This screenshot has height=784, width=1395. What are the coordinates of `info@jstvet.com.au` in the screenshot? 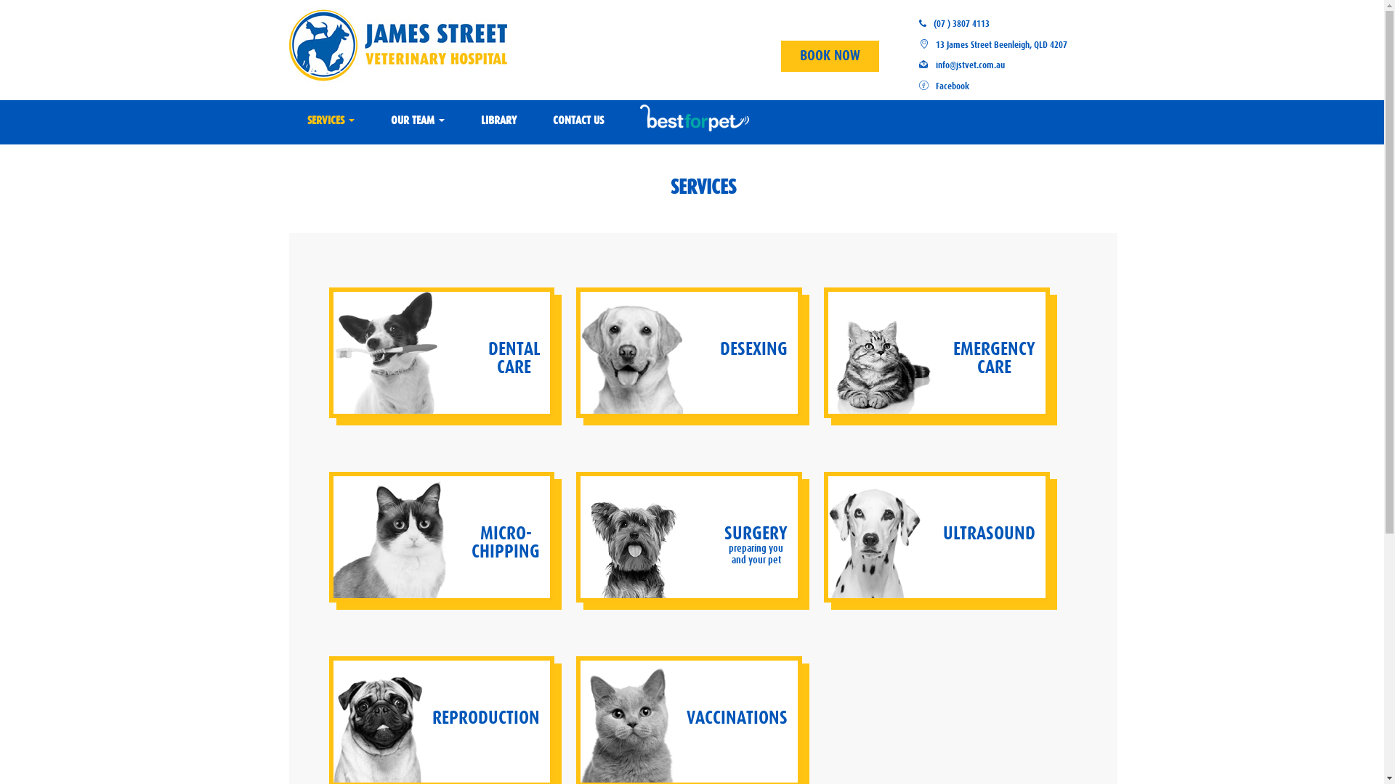 It's located at (971, 65).